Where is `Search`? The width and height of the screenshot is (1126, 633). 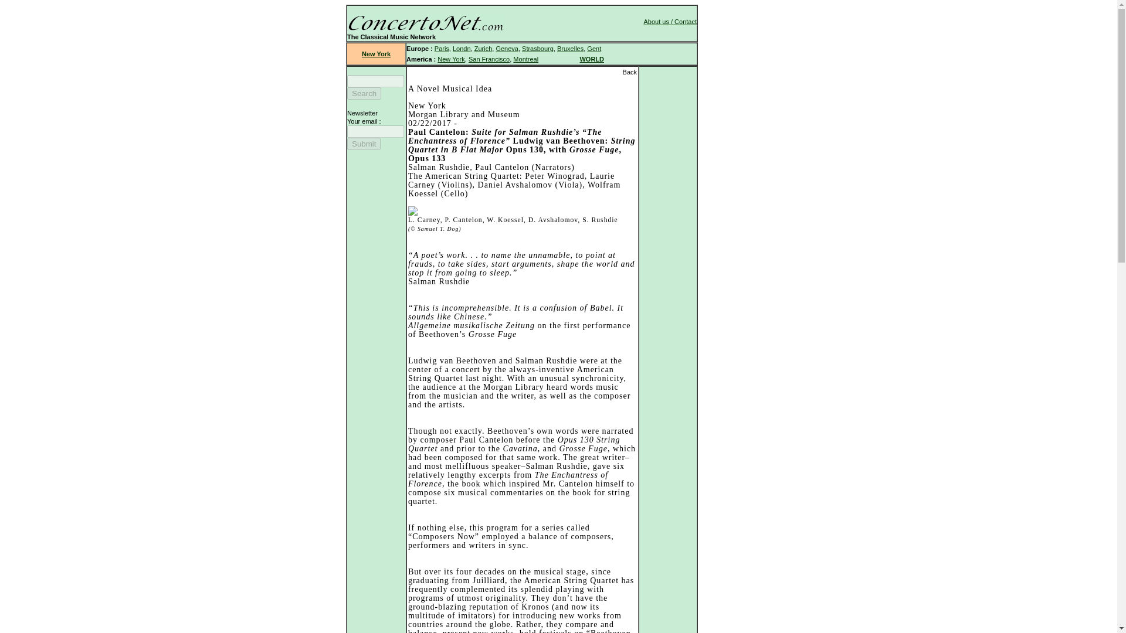 Search is located at coordinates (364, 93).